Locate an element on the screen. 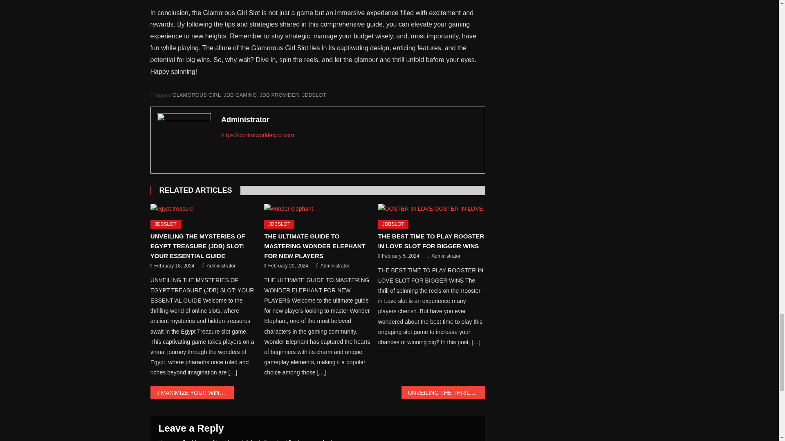  Administrator is located at coordinates (334, 266).